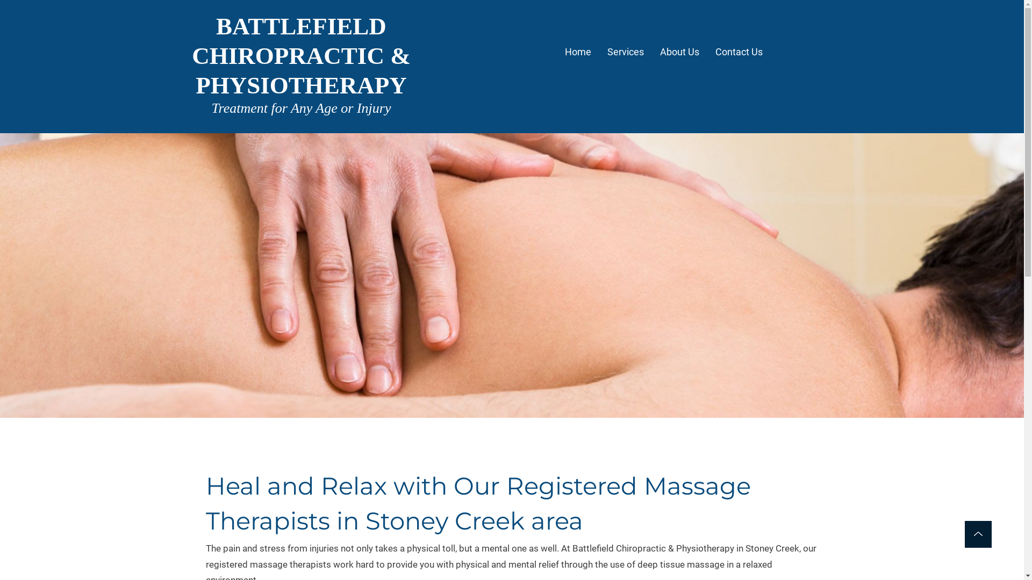 The height and width of the screenshot is (580, 1032). I want to click on Contact Us, so click(739, 53).